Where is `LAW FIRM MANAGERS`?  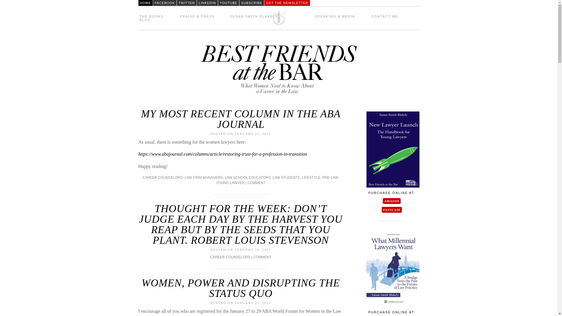
LAW FIRM MANAGERS is located at coordinates (204, 178).